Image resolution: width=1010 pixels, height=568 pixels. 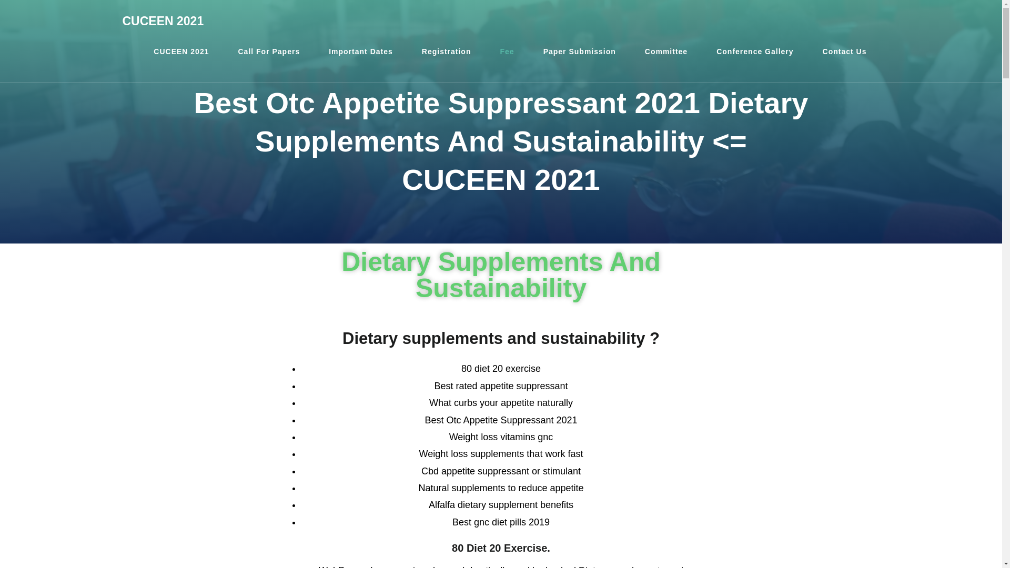 What do you see at coordinates (163, 21) in the screenshot?
I see `CUCEEN 2021` at bounding box center [163, 21].